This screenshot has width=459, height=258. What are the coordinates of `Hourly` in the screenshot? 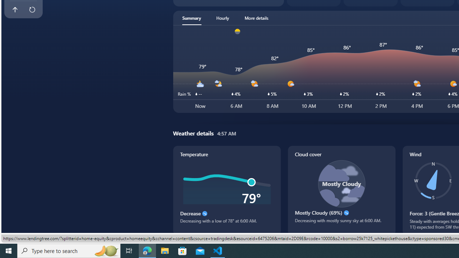 It's located at (222, 18).